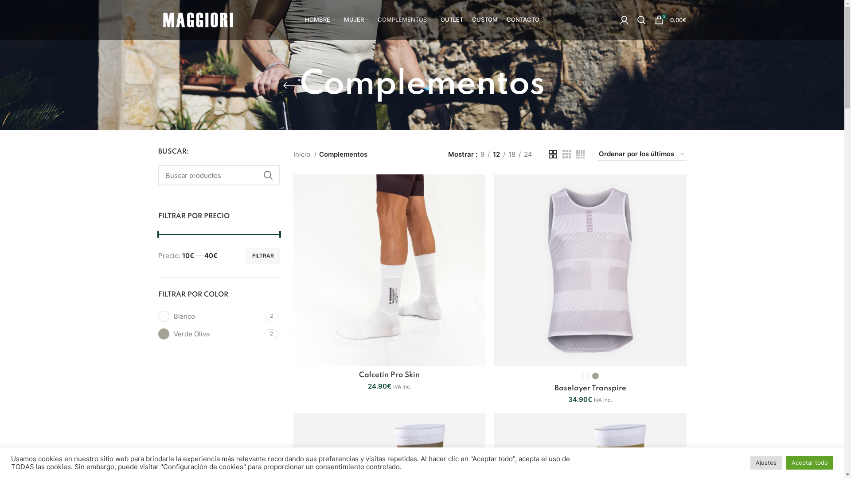 The height and width of the screenshot is (478, 851). I want to click on Search, so click(642, 20).